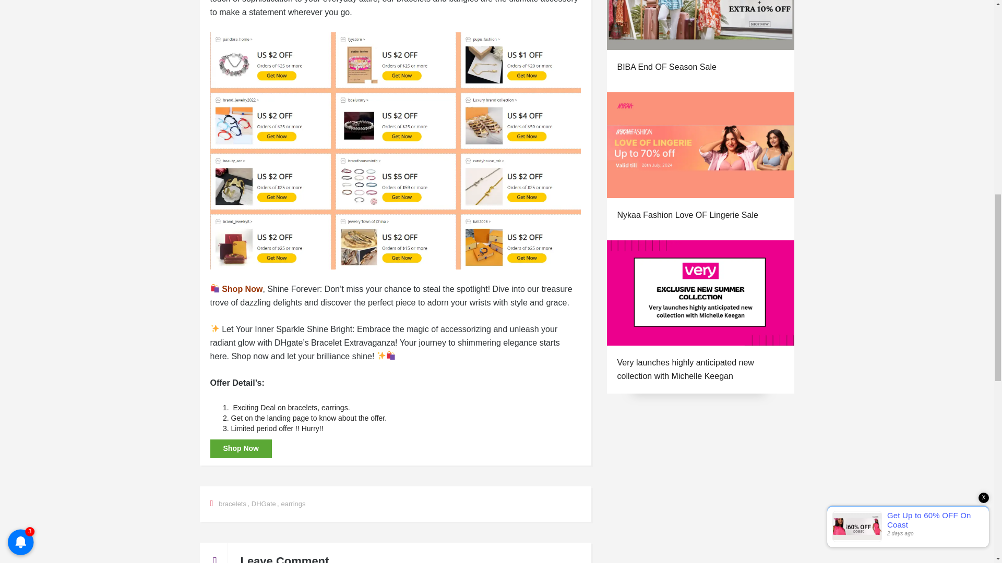 Image resolution: width=1002 pixels, height=563 pixels. What do you see at coordinates (240, 449) in the screenshot?
I see `Shop Now` at bounding box center [240, 449].